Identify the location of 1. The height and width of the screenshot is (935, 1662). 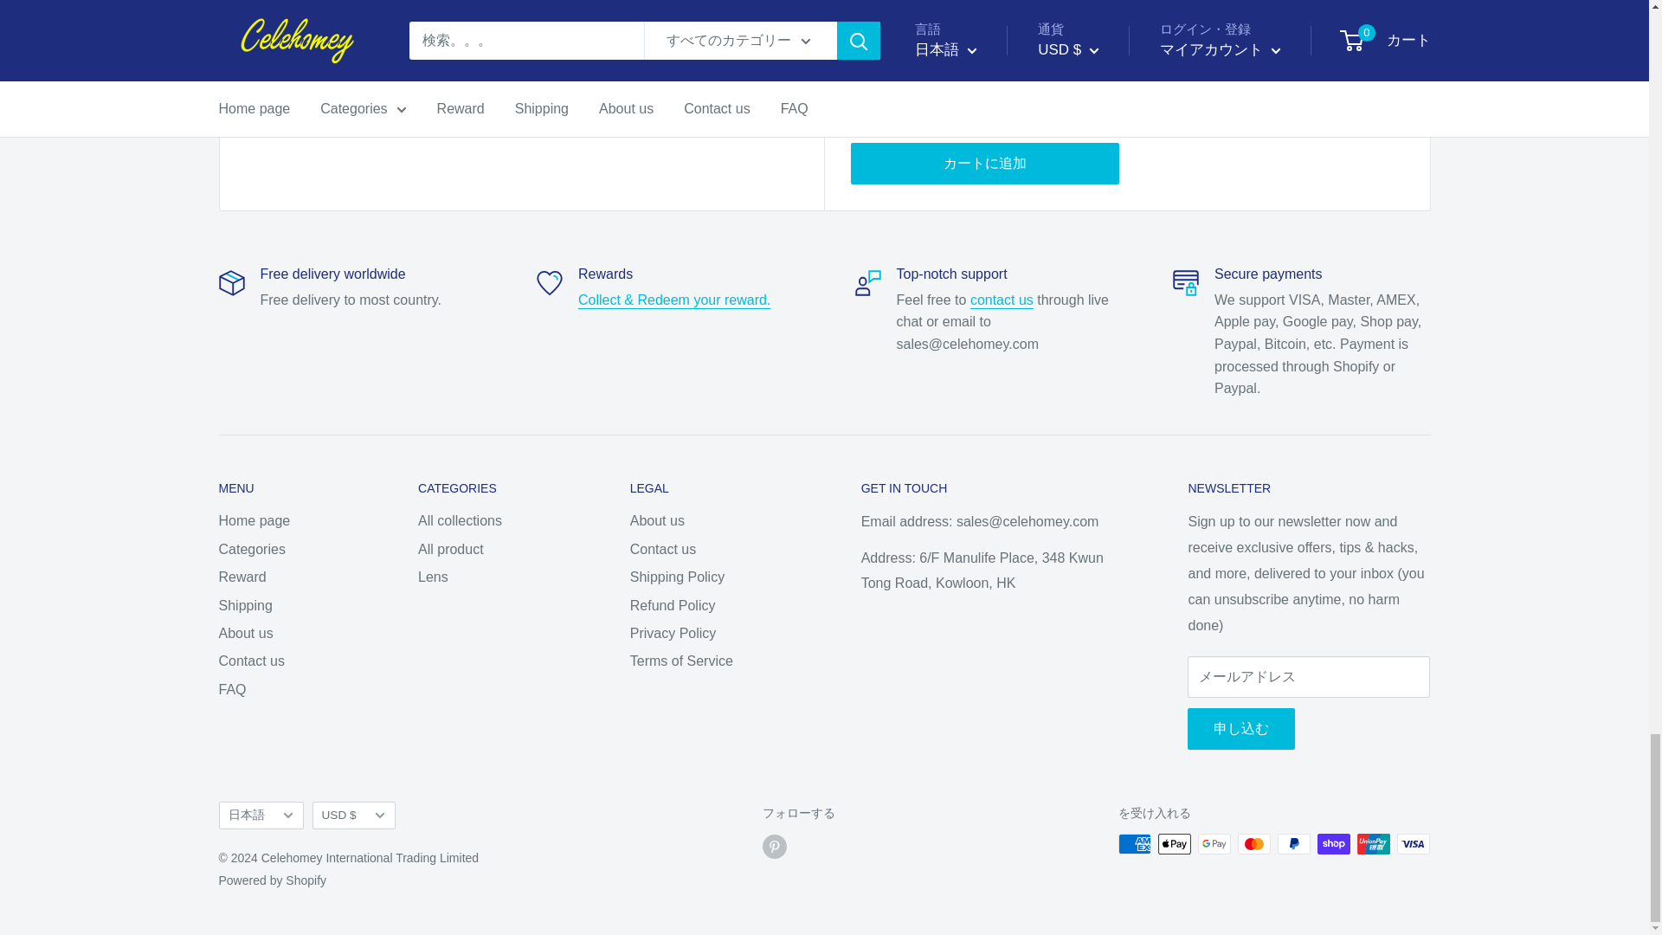
(957, 99).